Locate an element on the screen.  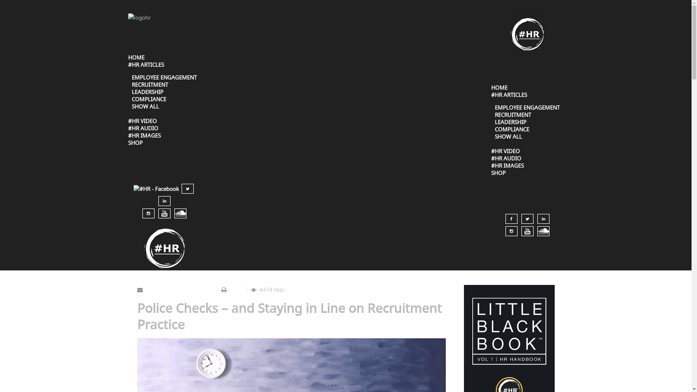
LEADERSHIP is located at coordinates (510, 122).